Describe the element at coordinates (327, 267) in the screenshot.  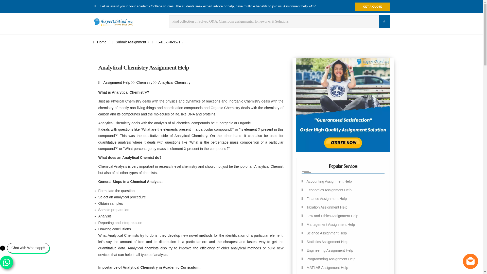
I see `MATLAB Assignment Help` at that location.